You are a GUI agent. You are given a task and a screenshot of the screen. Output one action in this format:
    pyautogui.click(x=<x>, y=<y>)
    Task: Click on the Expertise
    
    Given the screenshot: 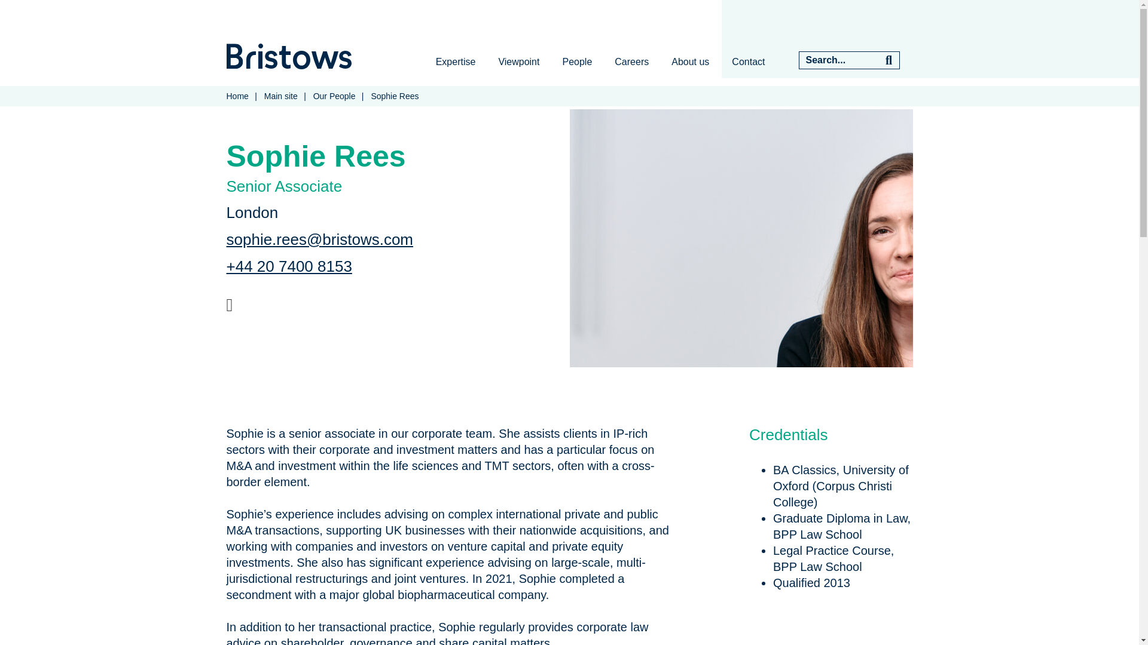 What is the action you would take?
    pyautogui.click(x=456, y=62)
    